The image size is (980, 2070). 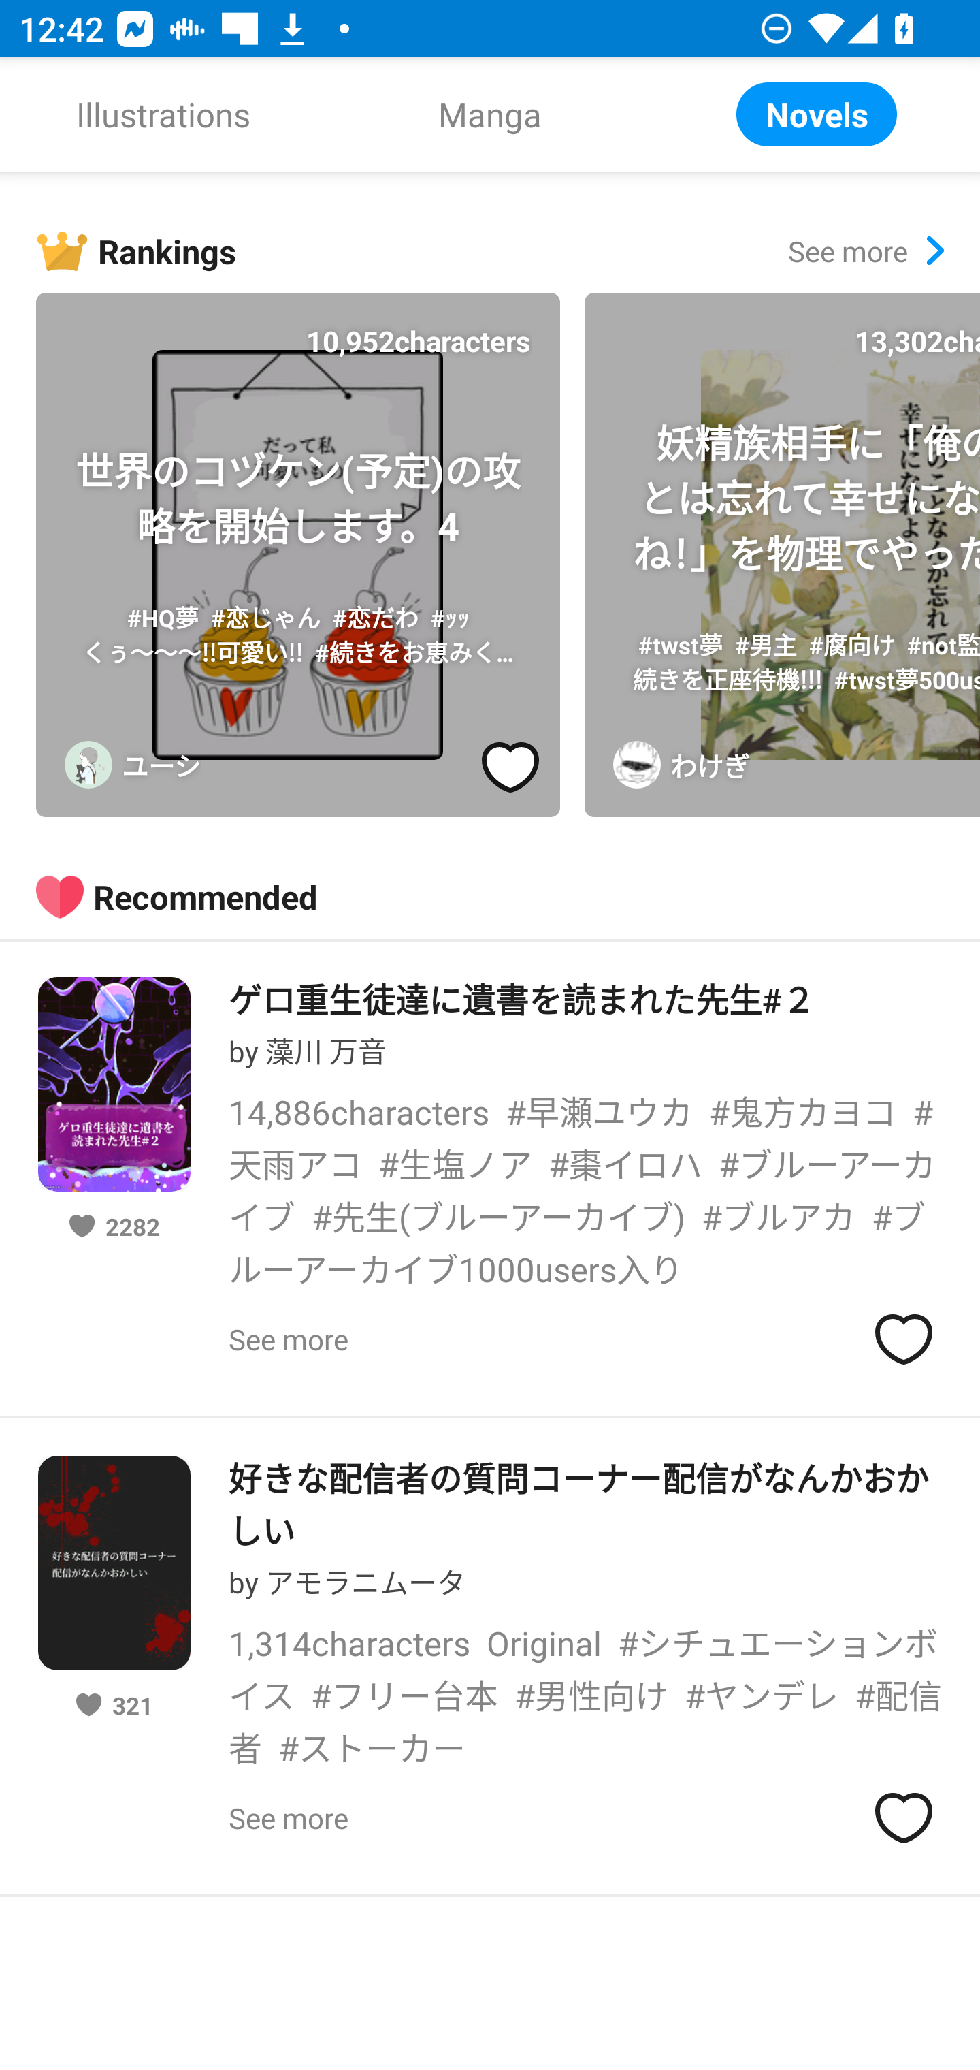 What do you see at coordinates (163, 114) in the screenshot?
I see `Illustrations` at bounding box center [163, 114].